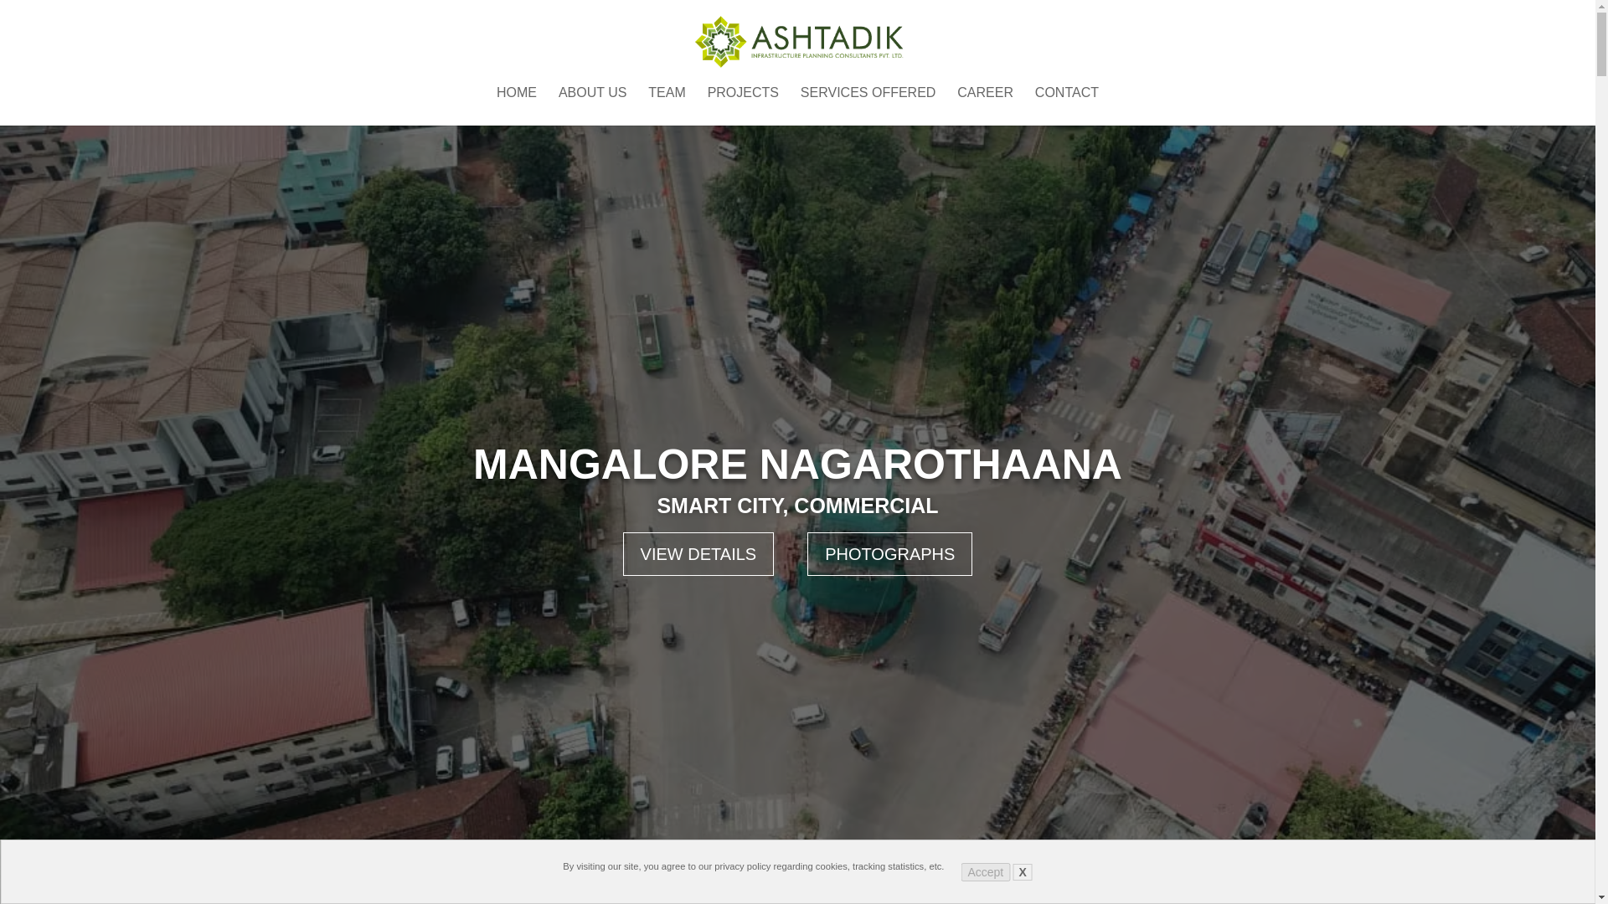  Describe the element at coordinates (1022, 872) in the screenshot. I see `X` at that location.